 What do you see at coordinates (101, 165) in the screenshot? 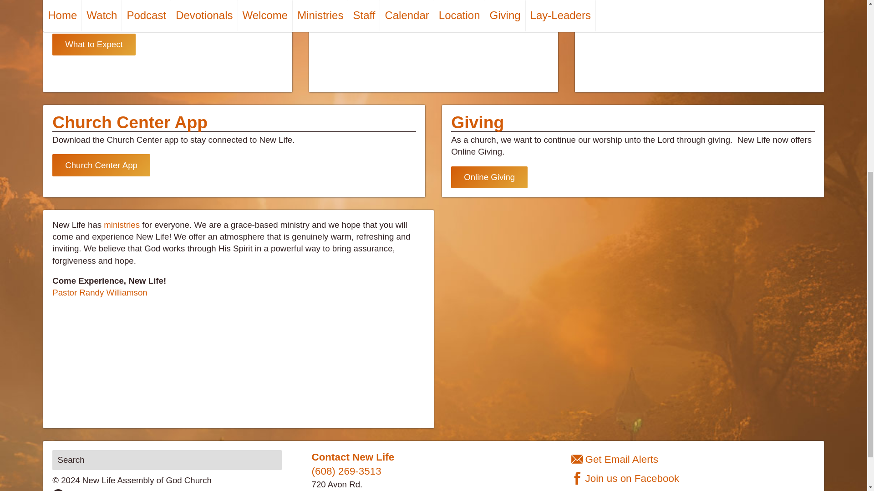
I see `Church Center App` at bounding box center [101, 165].